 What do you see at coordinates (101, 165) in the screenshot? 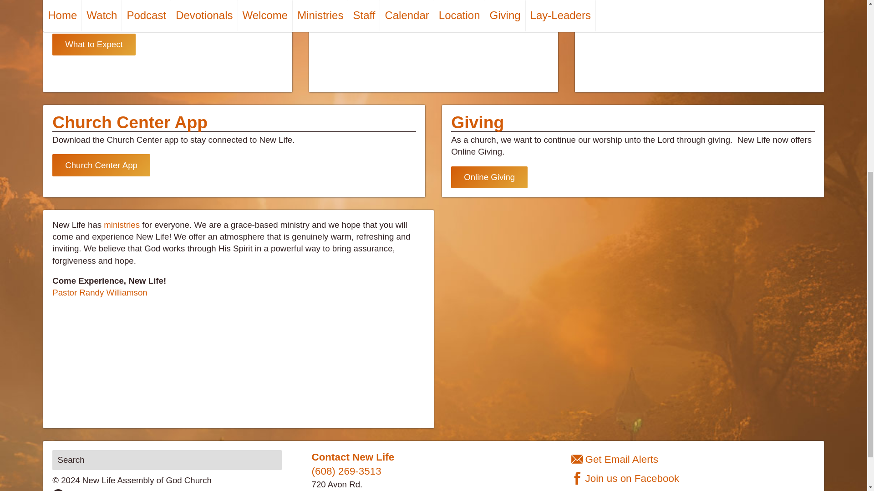
I see `Church Center App` at bounding box center [101, 165].